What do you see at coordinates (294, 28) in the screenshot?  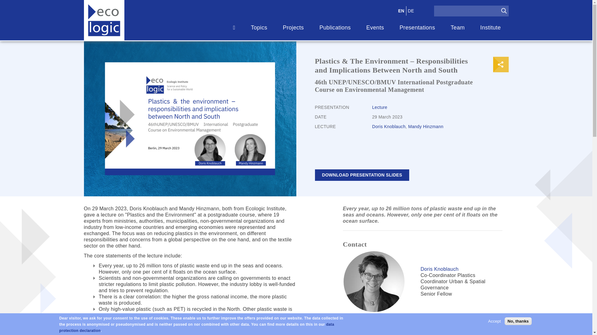 I see `Projects` at bounding box center [294, 28].